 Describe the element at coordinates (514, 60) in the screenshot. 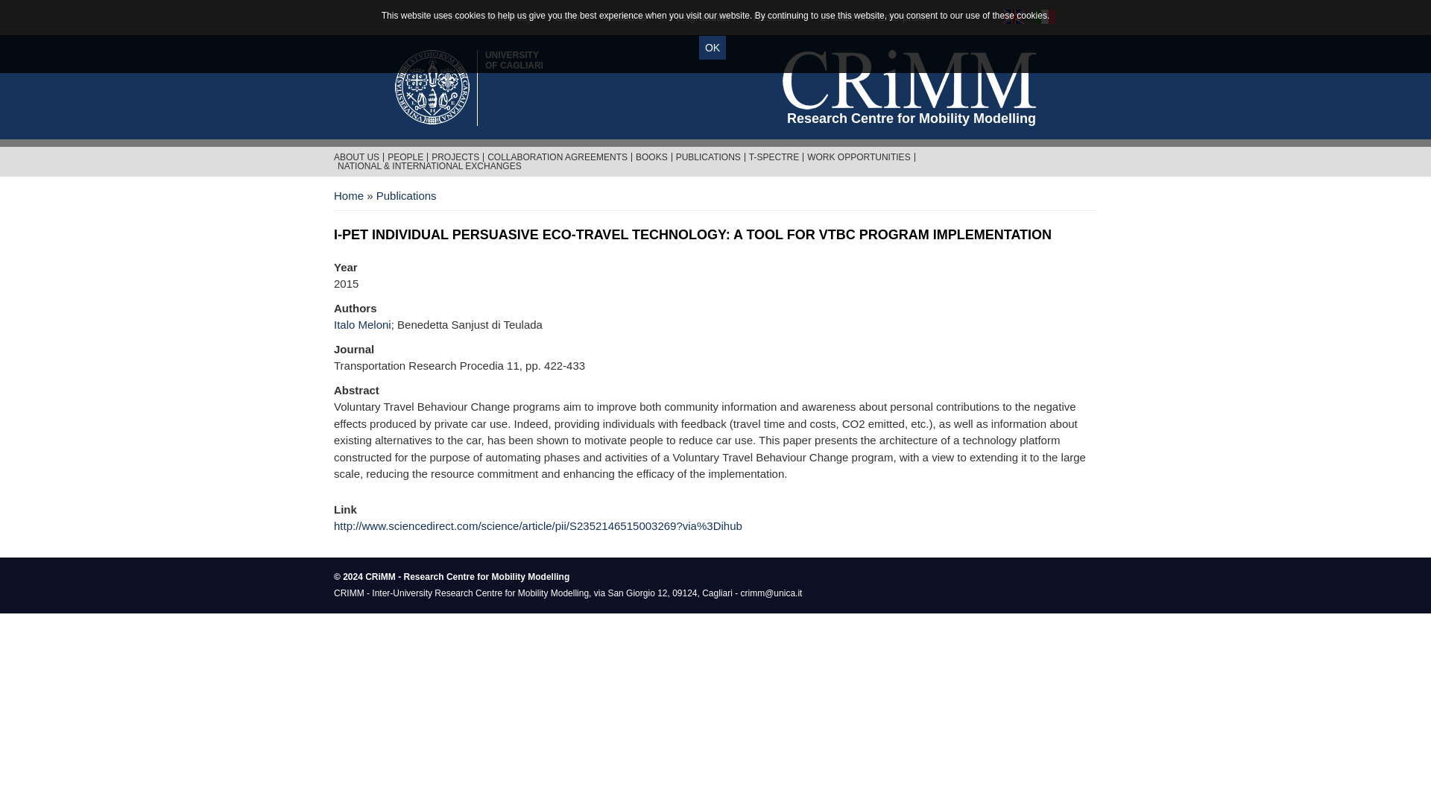

I see `COLLABORATION AGREEMENTS` at that location.